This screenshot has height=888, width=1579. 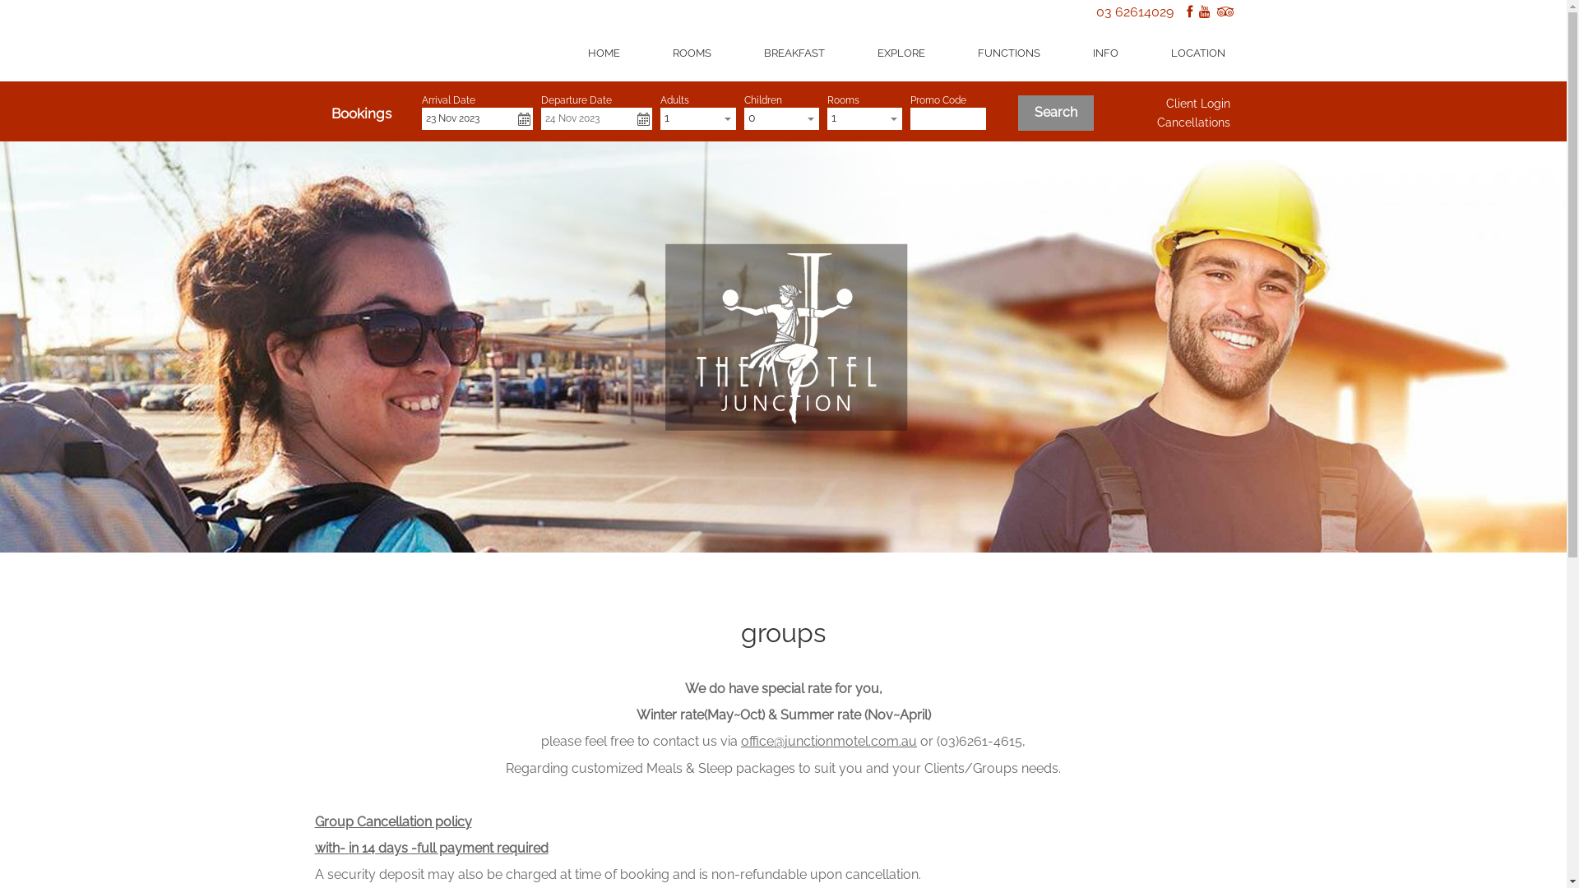 I want to click on HOME, so click(x=604, y=53).